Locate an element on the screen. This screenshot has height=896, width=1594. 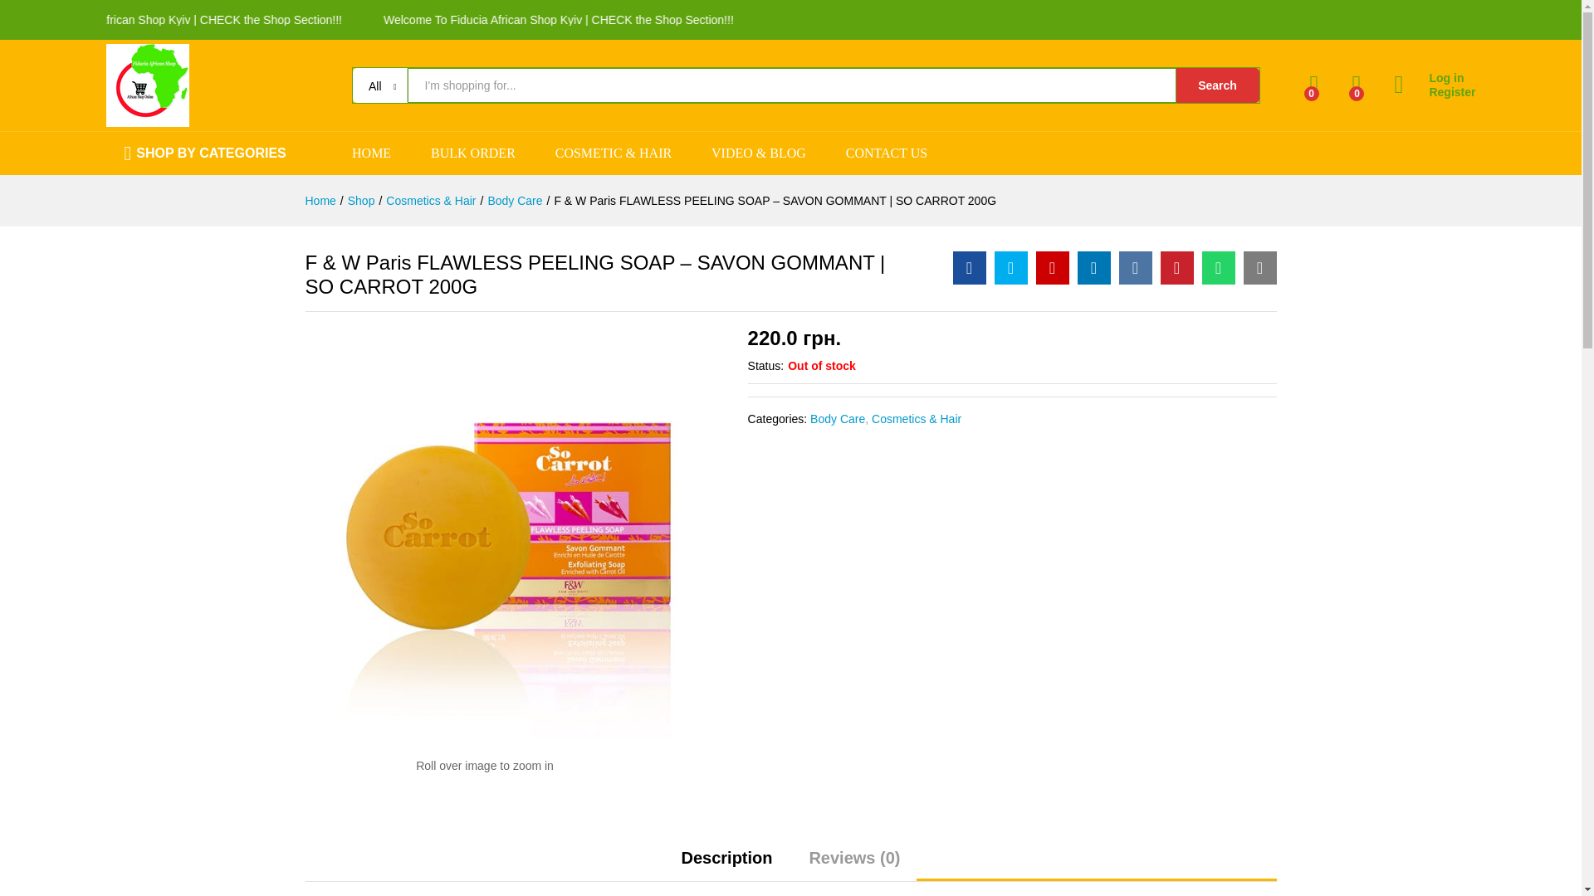
0 is located at coordinates (1357, 85).